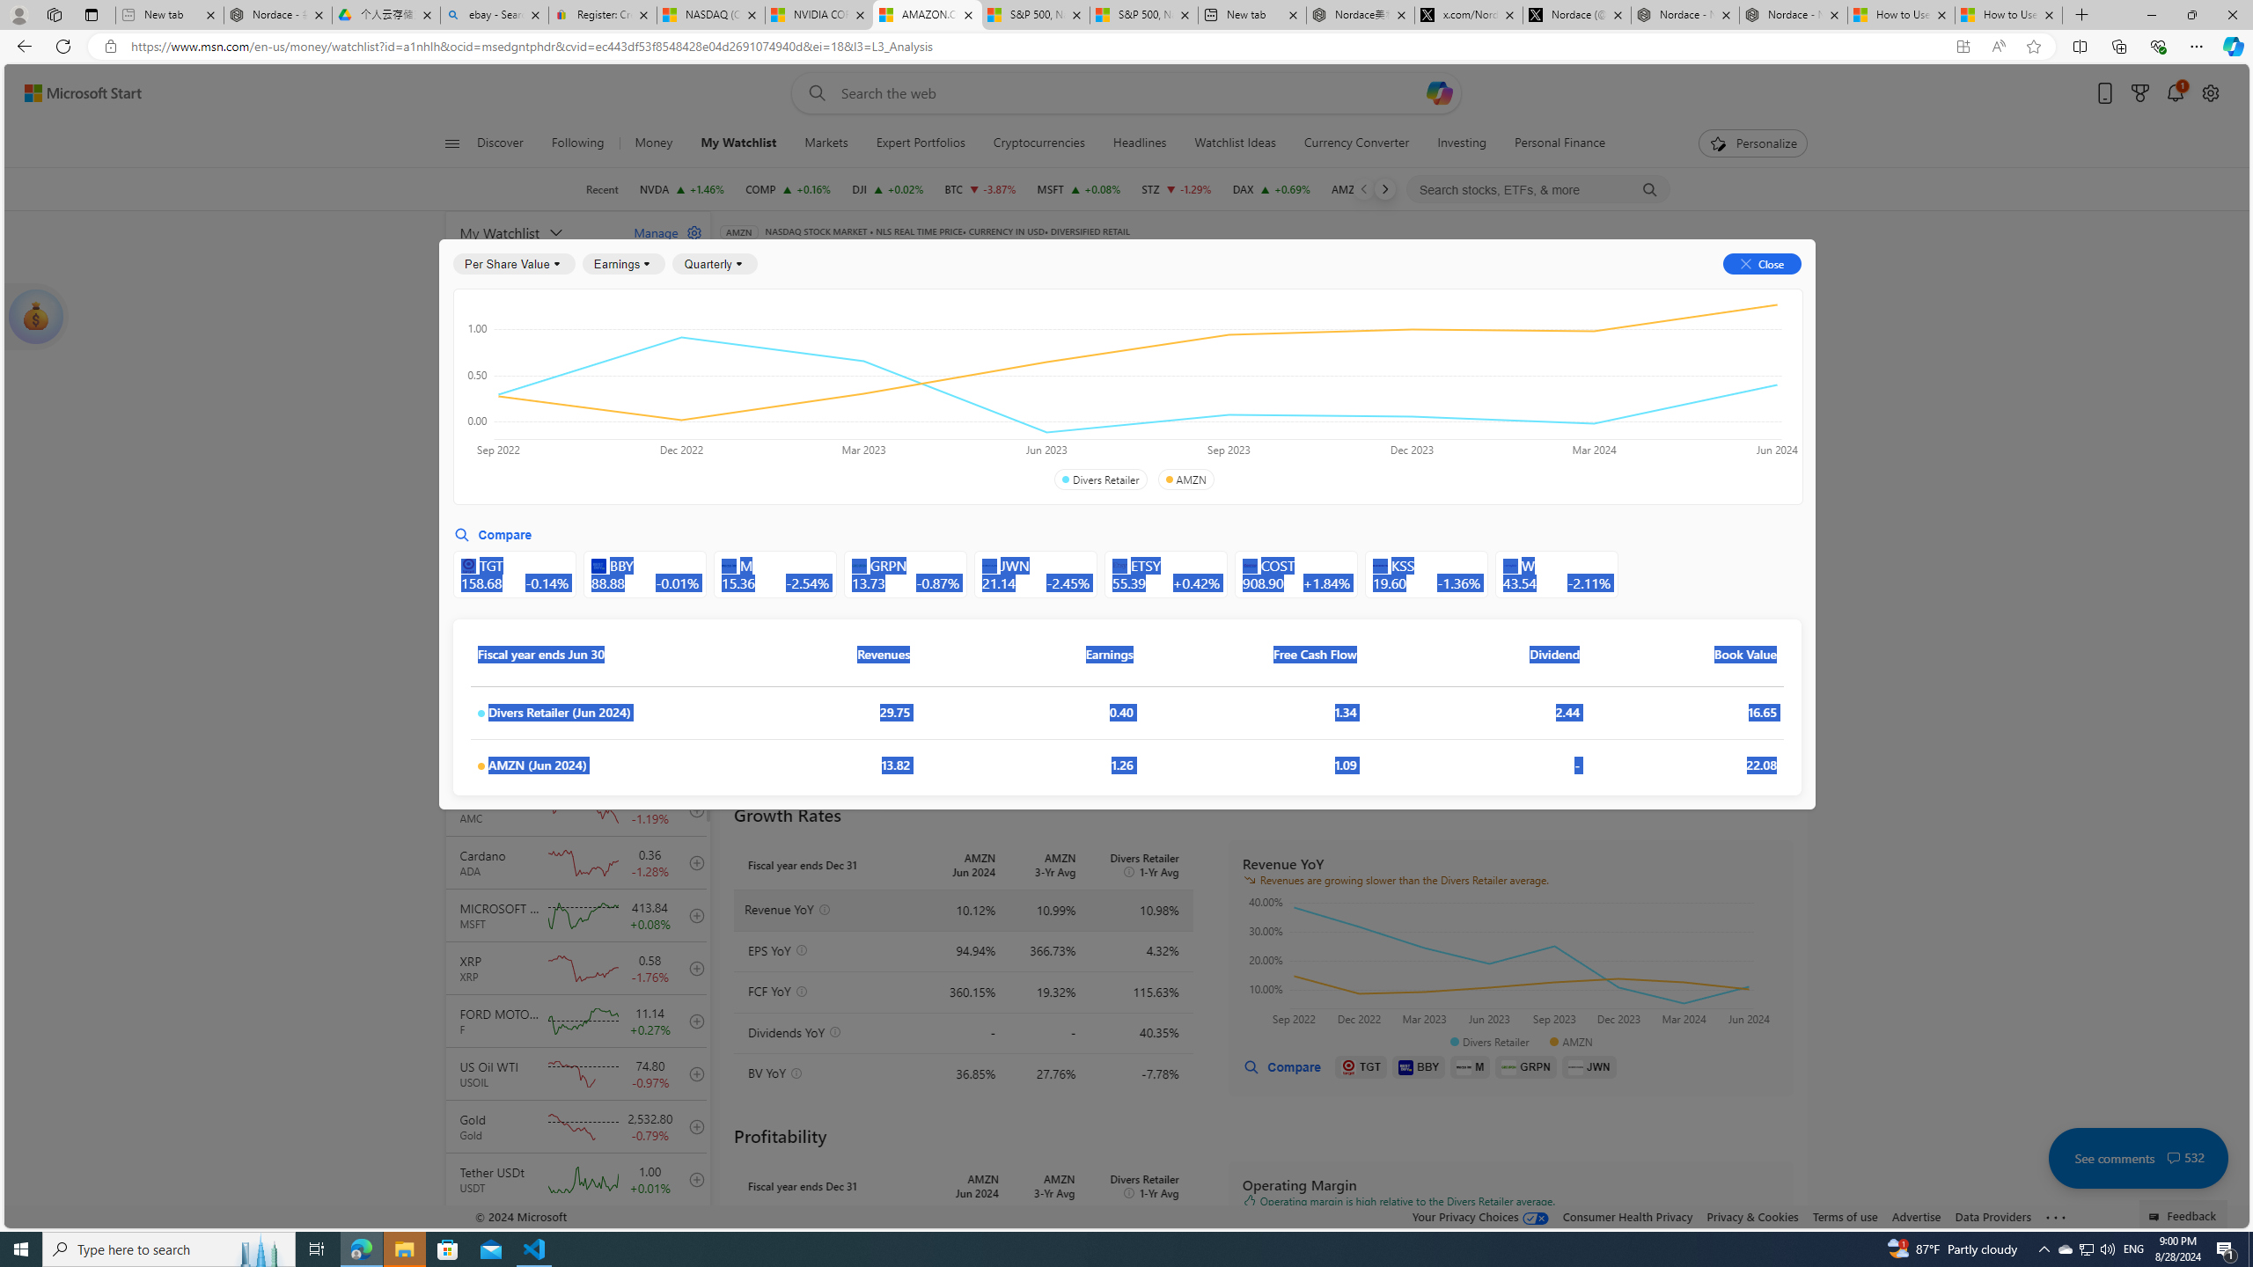  I want to click on Web search, so click(814, 93).